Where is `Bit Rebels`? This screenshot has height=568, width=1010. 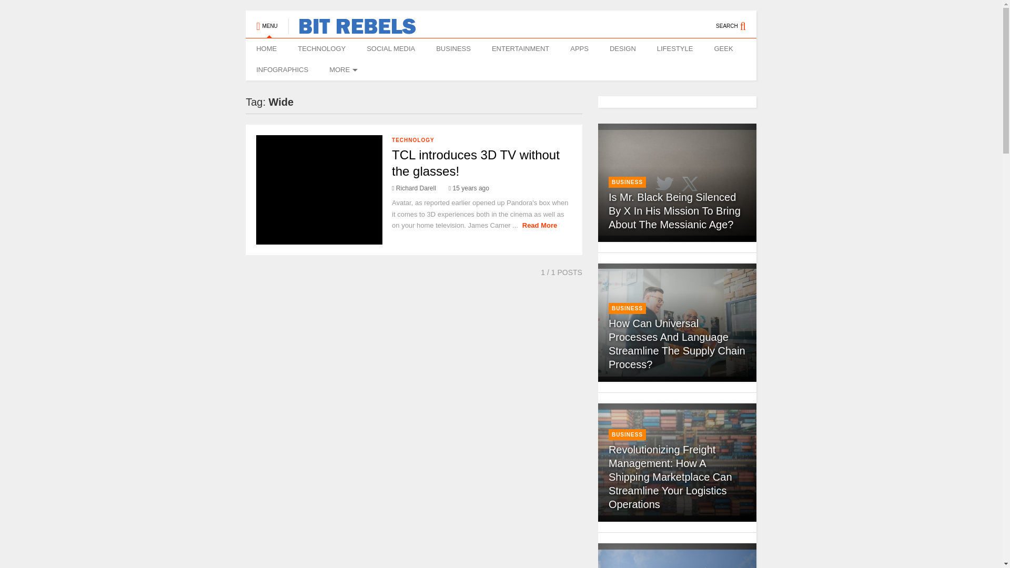 Bit Rebels is located at coordinates (352, 29).